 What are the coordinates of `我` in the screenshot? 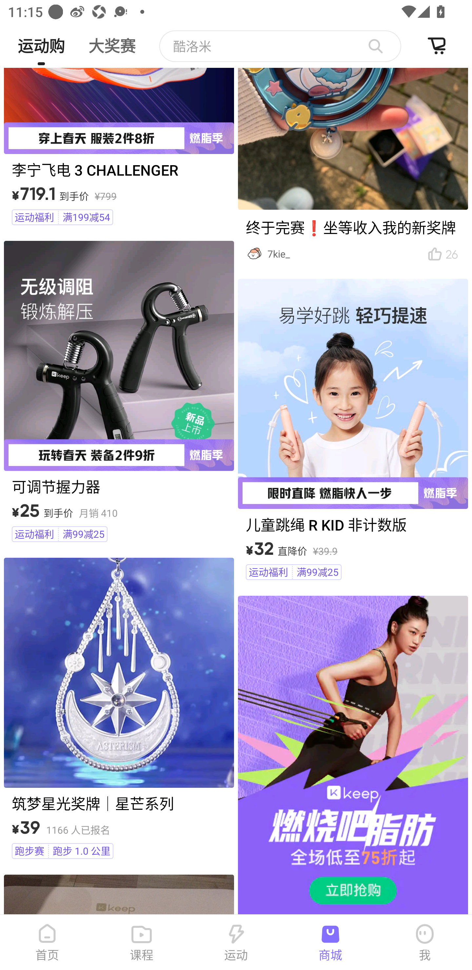 It's located at (425, 942).